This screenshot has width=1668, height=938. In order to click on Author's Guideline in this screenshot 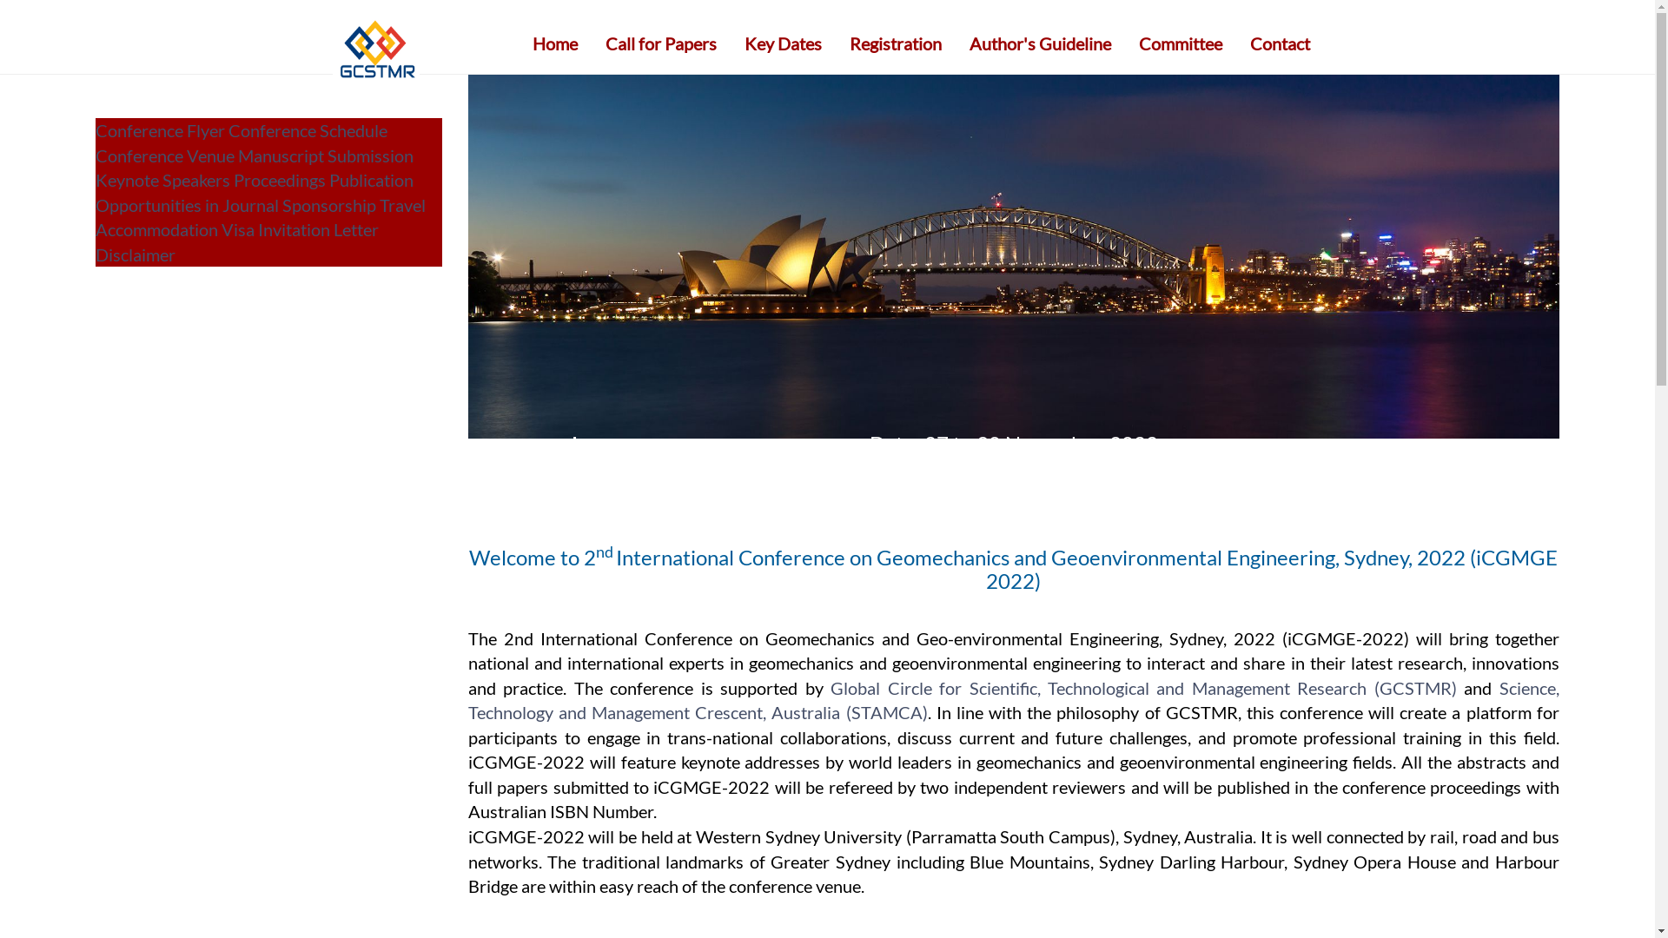, I will do `click(1039, 43)`.